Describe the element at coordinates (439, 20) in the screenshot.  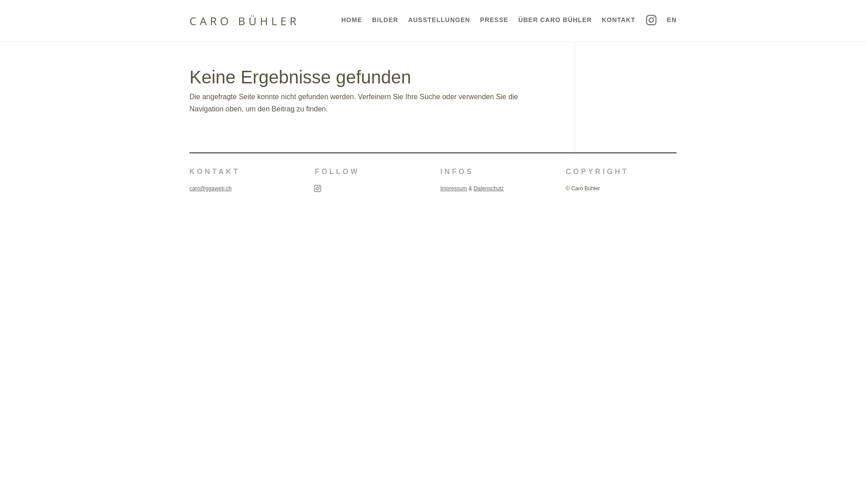
I see `AUSSTELLUNGEN` at that location.